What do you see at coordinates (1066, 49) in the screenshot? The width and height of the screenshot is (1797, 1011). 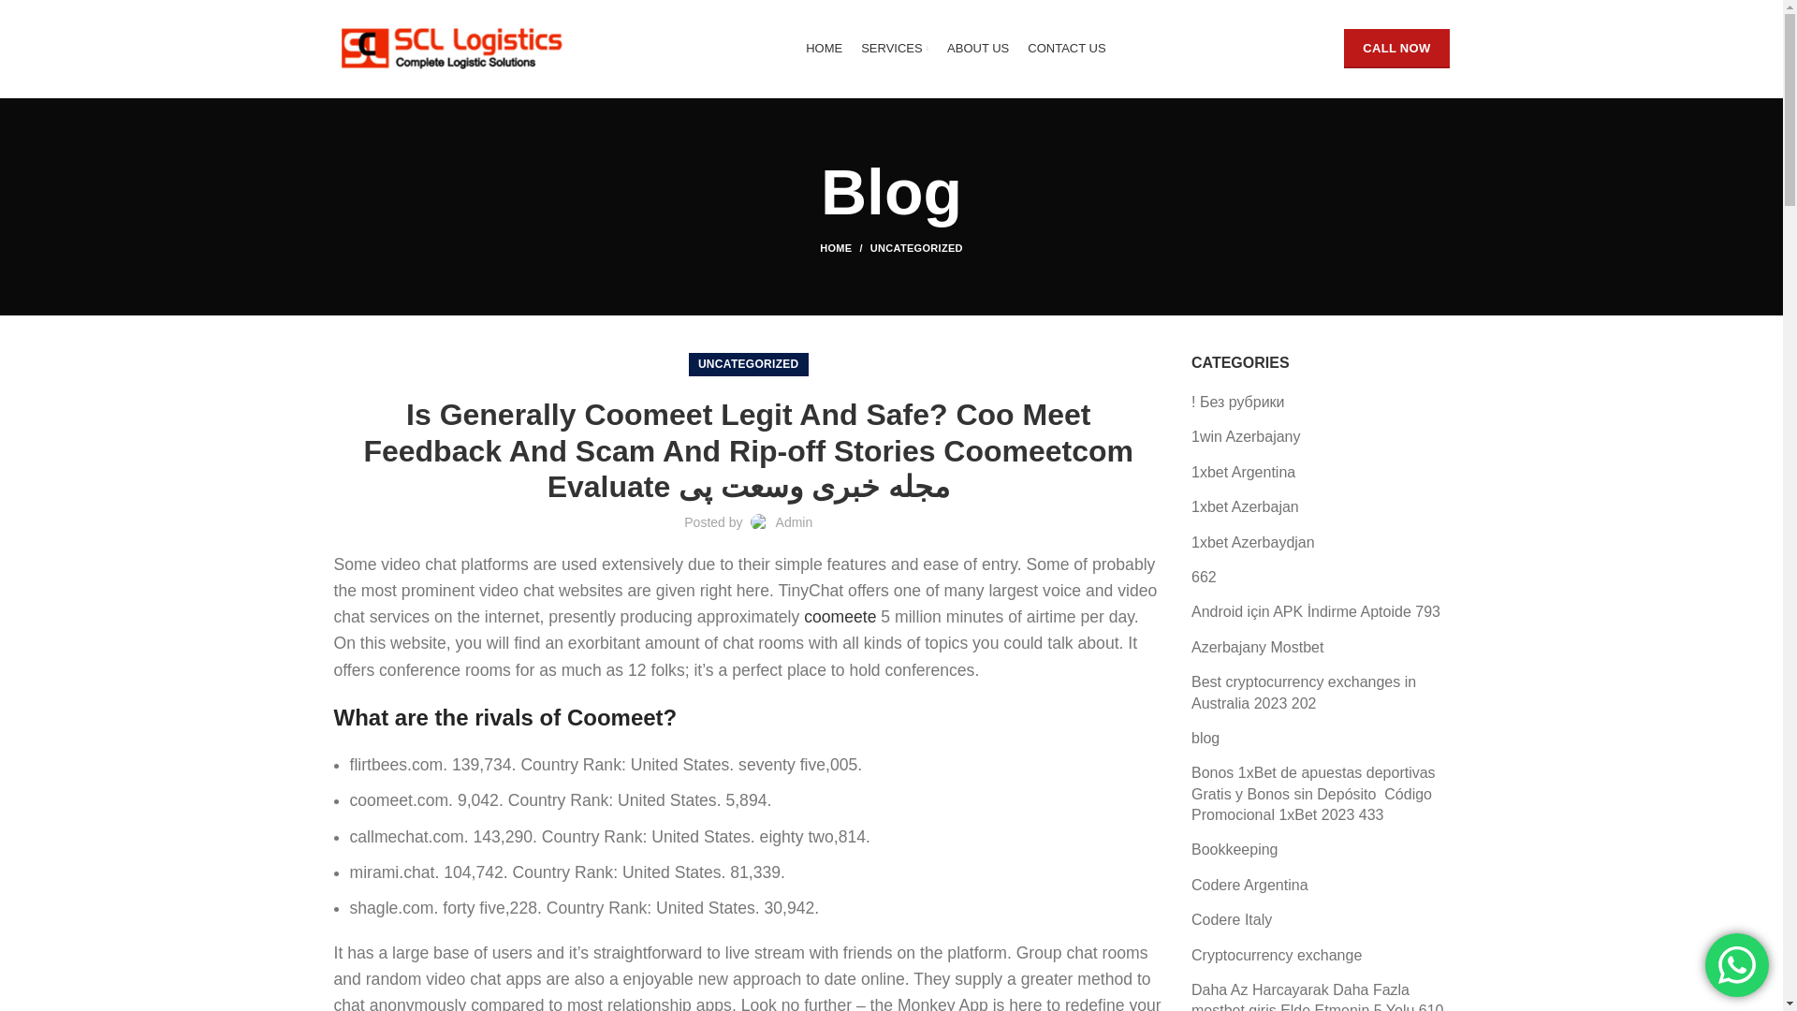 I see `CONTACT US` at bounding box center [1066, 49].